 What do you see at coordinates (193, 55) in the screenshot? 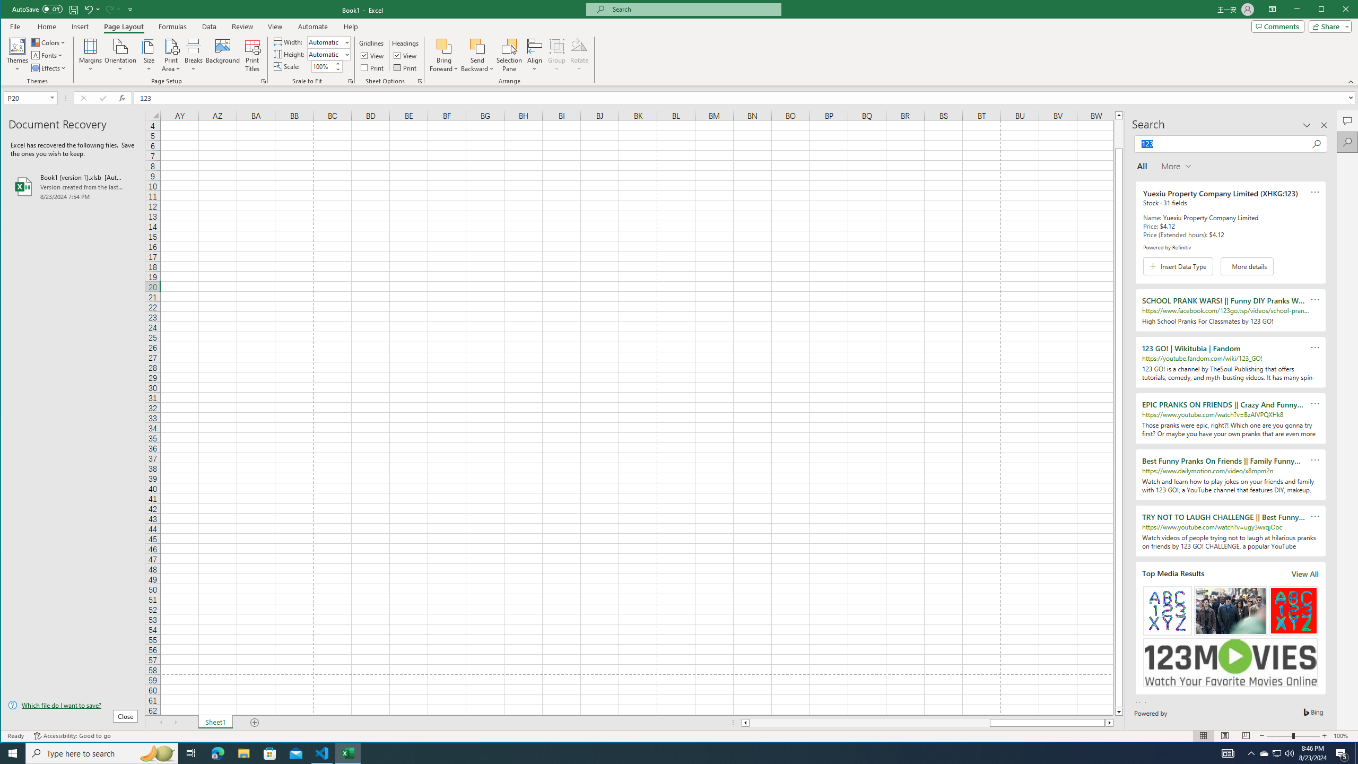
I see `Breaks` at bounding box center [193, 55].